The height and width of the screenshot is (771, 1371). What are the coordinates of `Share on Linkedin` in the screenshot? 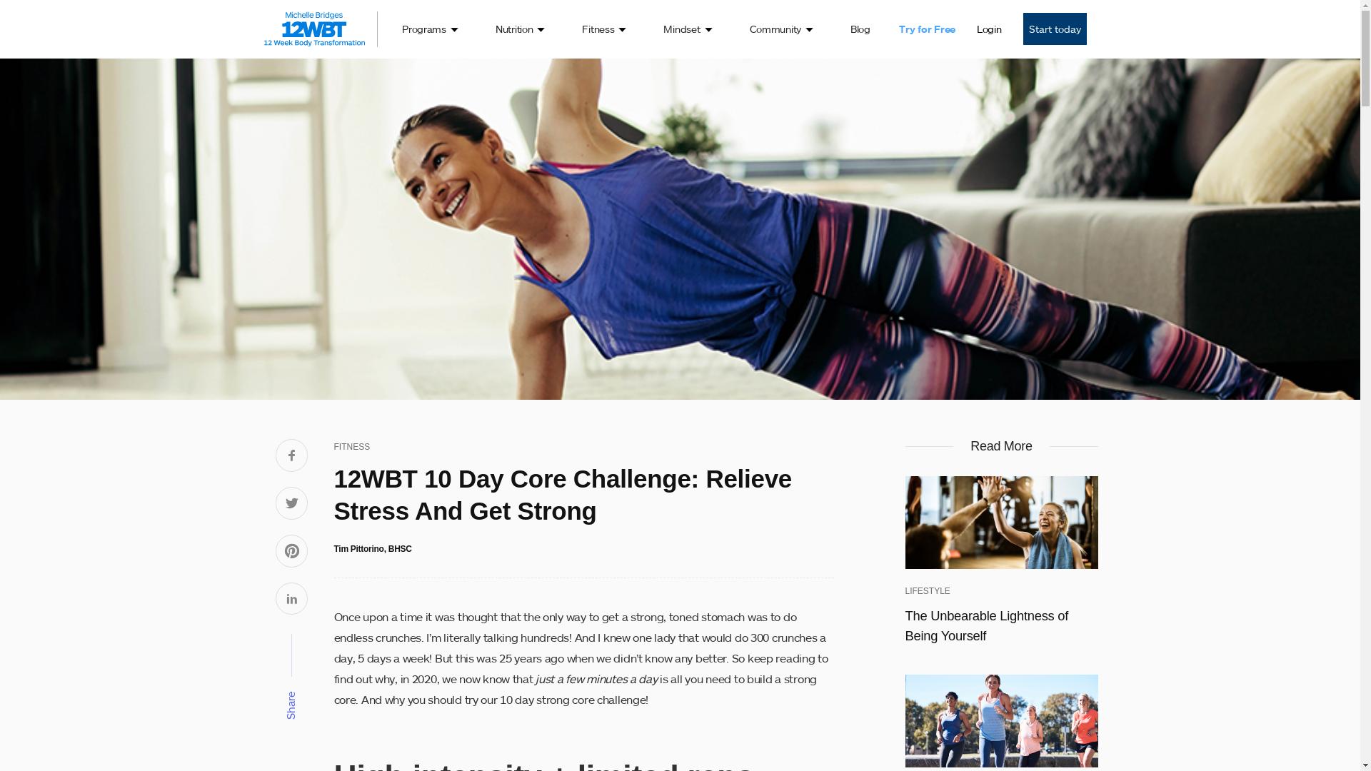 It's located at (292, 600).